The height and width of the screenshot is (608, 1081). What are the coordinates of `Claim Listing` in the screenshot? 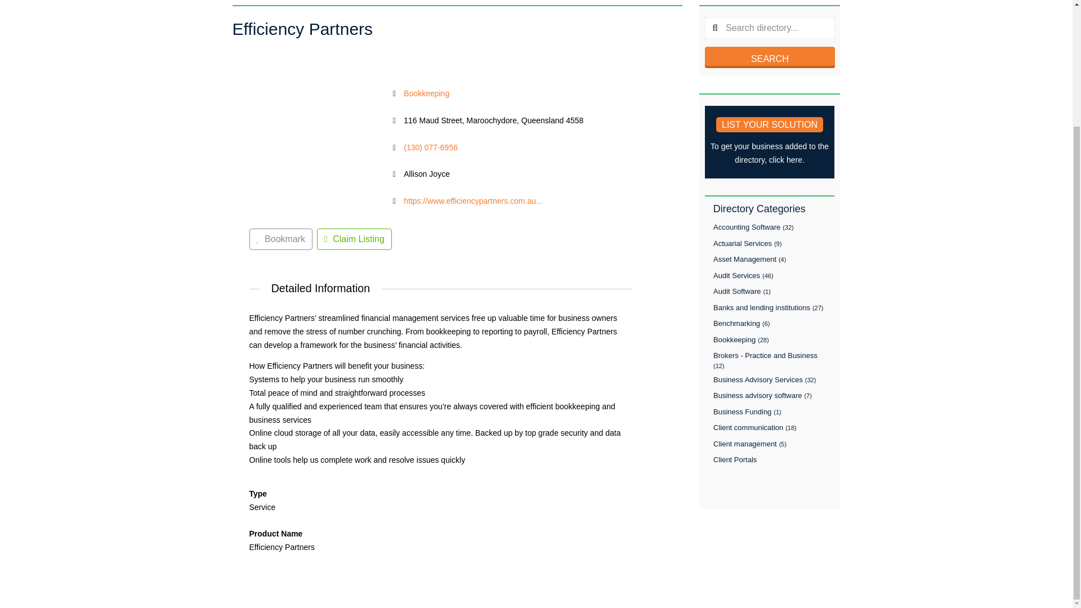 It's located at (354, 239).